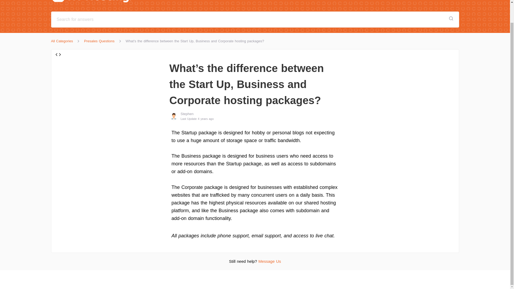  What do you see at coordinates (269, 261) in the screenshot?
I see `Message Us` at bounding box center [269, 261].